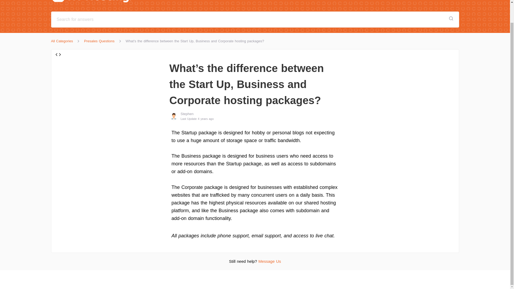  What do you see at coordinates (269, 261) in the screenshot?
I see `Message Us` at bounding box center [269, 261].